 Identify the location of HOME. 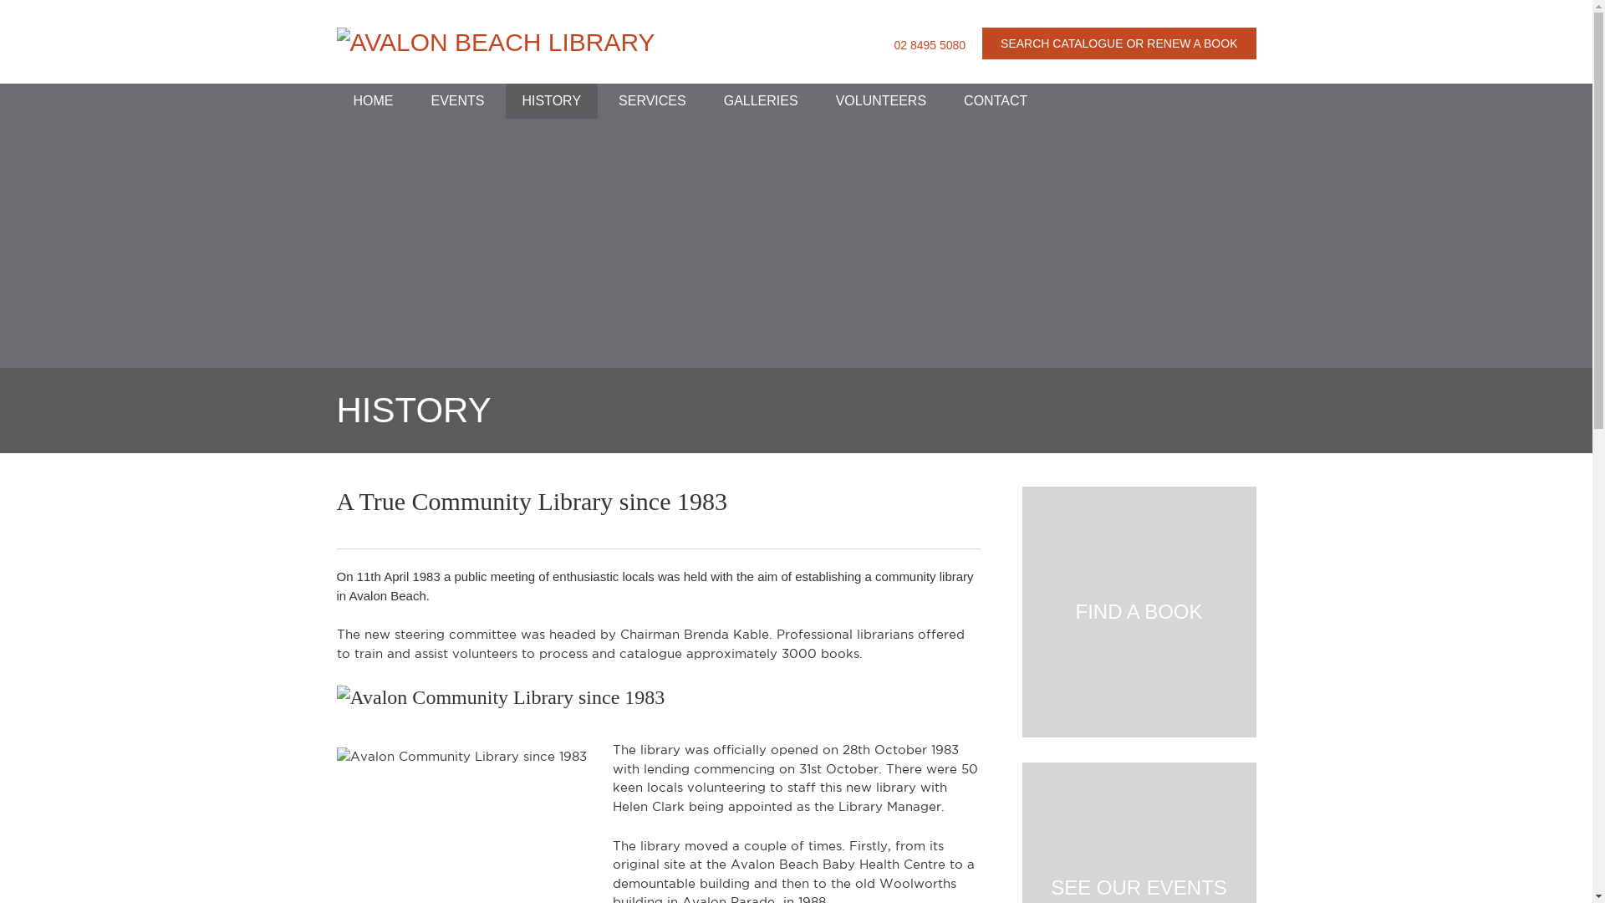
(373, 101).